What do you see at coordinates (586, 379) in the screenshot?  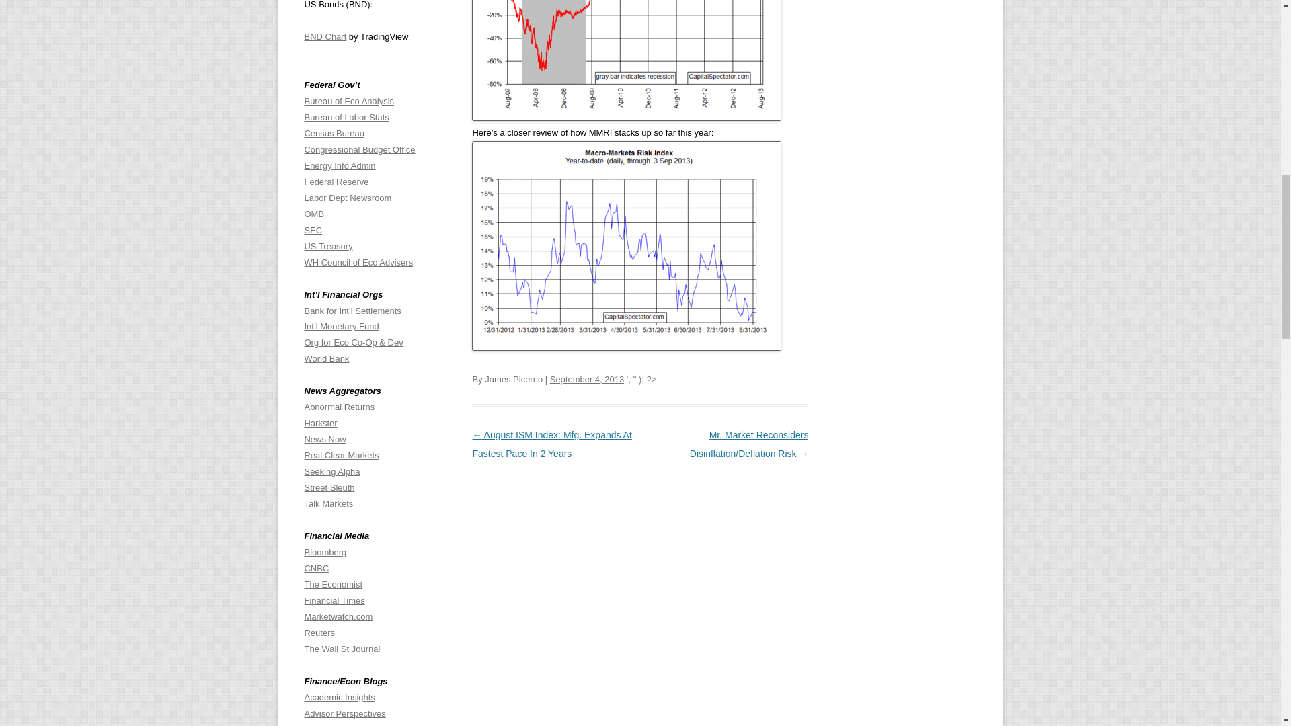 I see `September 4, 2013` at bounding box center [586, 379].